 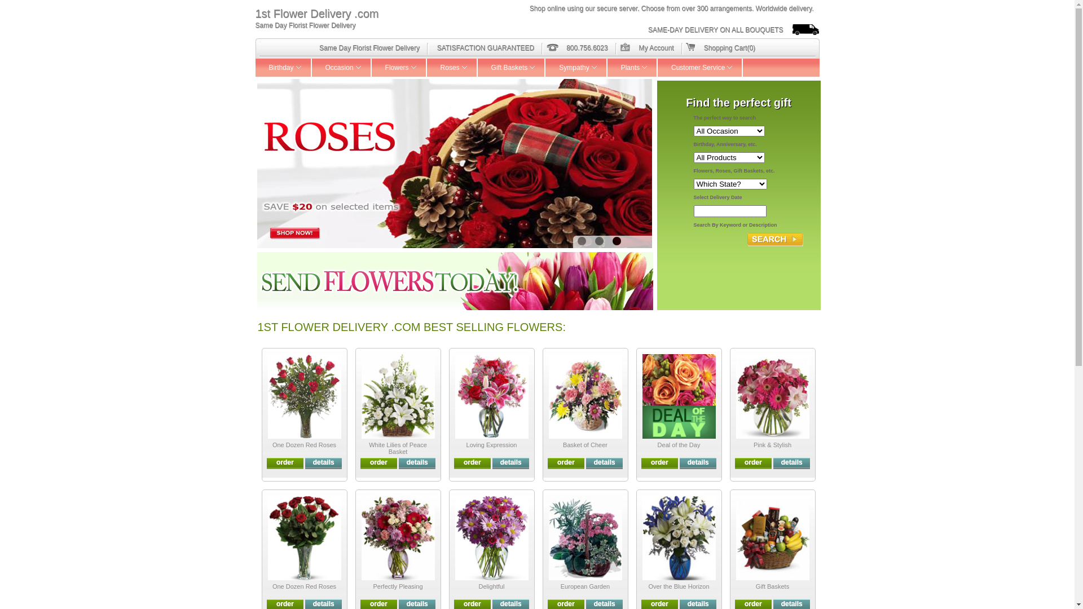 I want to click on Pink & Stylish, so click(x=773, y=445).